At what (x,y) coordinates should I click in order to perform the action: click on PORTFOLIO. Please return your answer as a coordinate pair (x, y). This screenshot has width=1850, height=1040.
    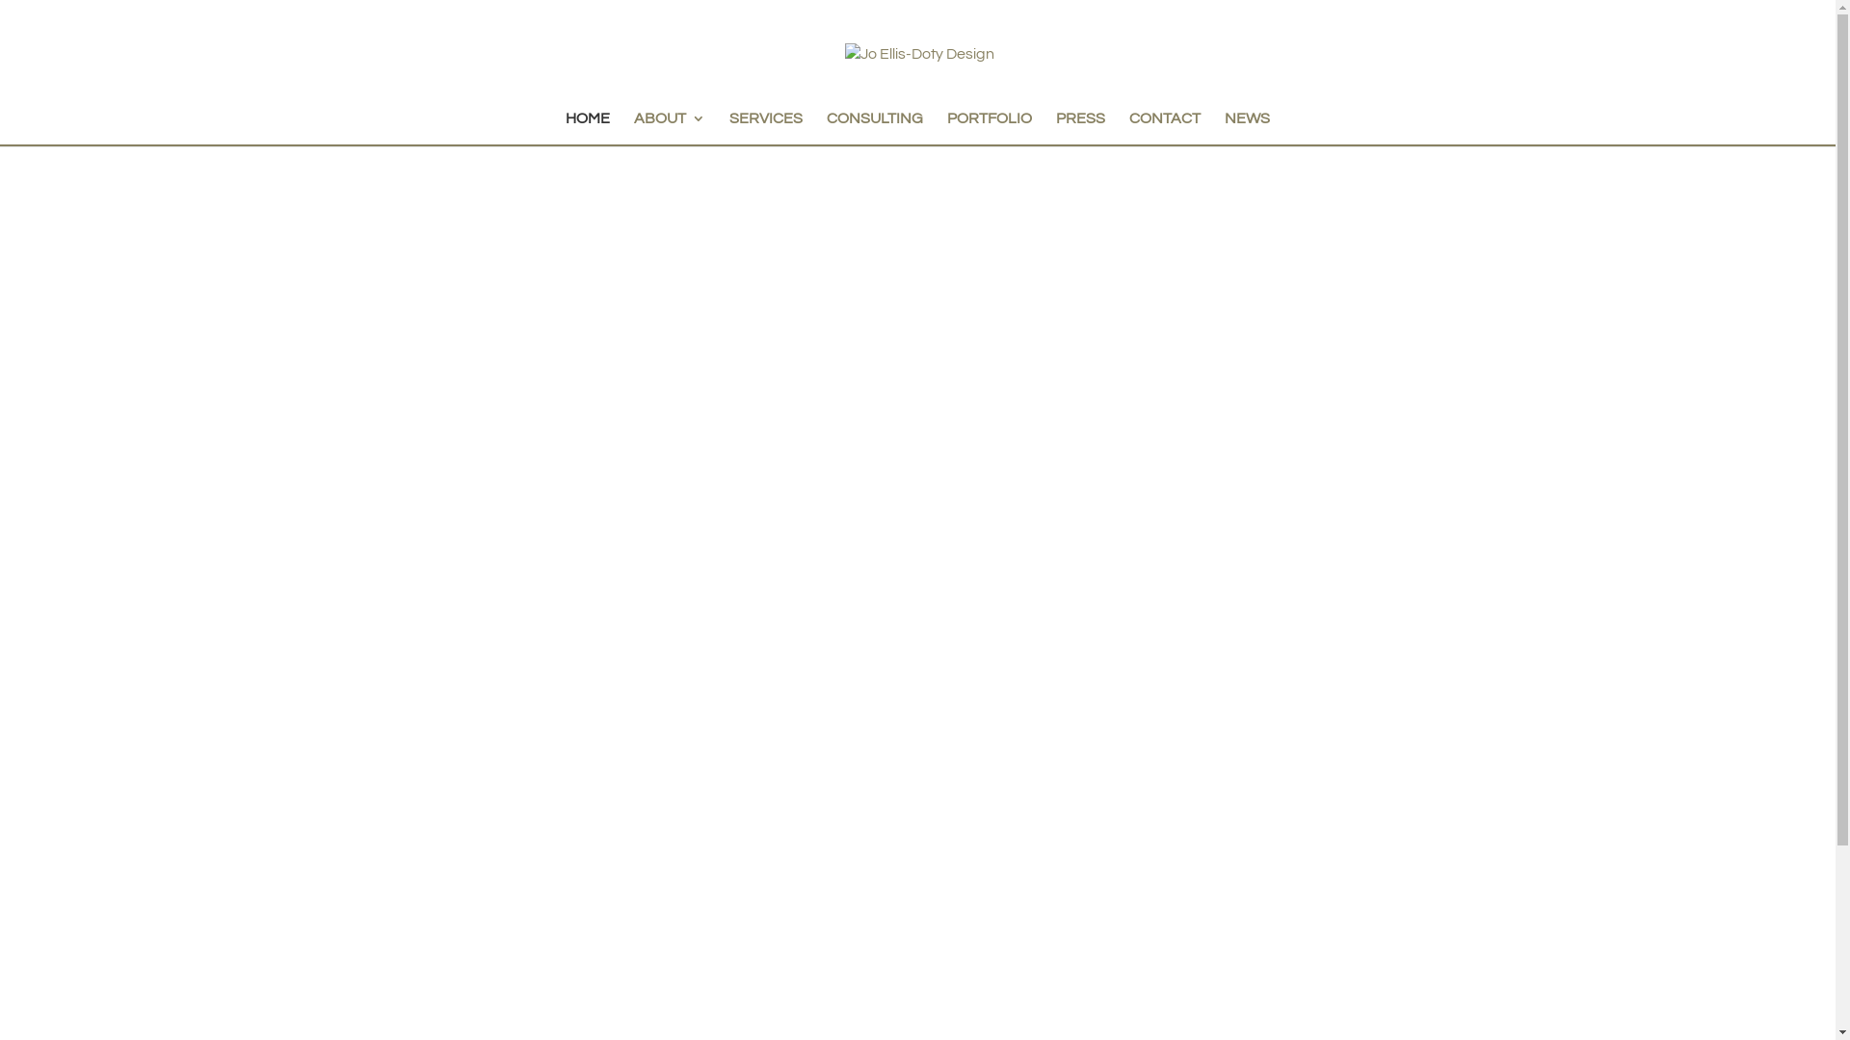
    Looking at the image, I should click on (990, 128).